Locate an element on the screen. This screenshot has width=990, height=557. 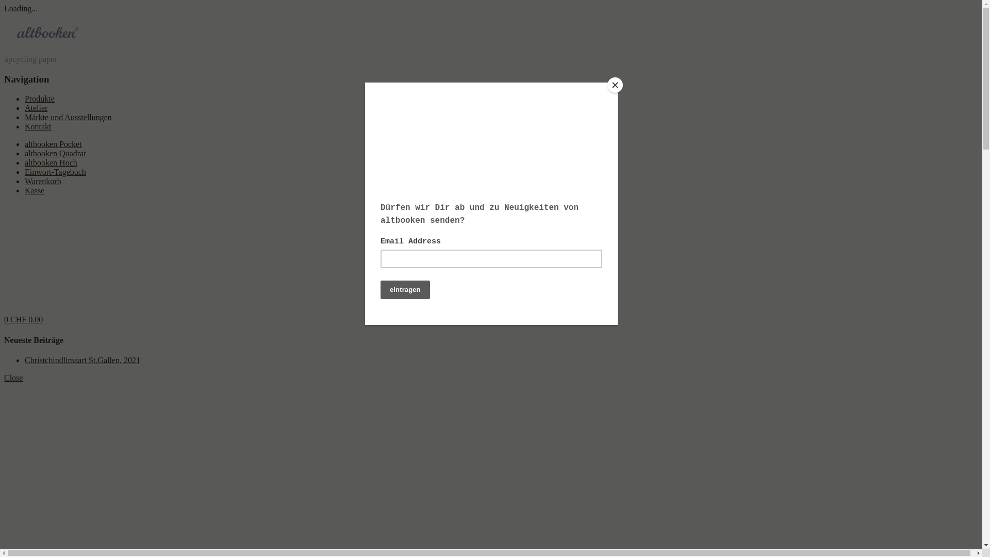
praegung is located at coordinates (4, 210).